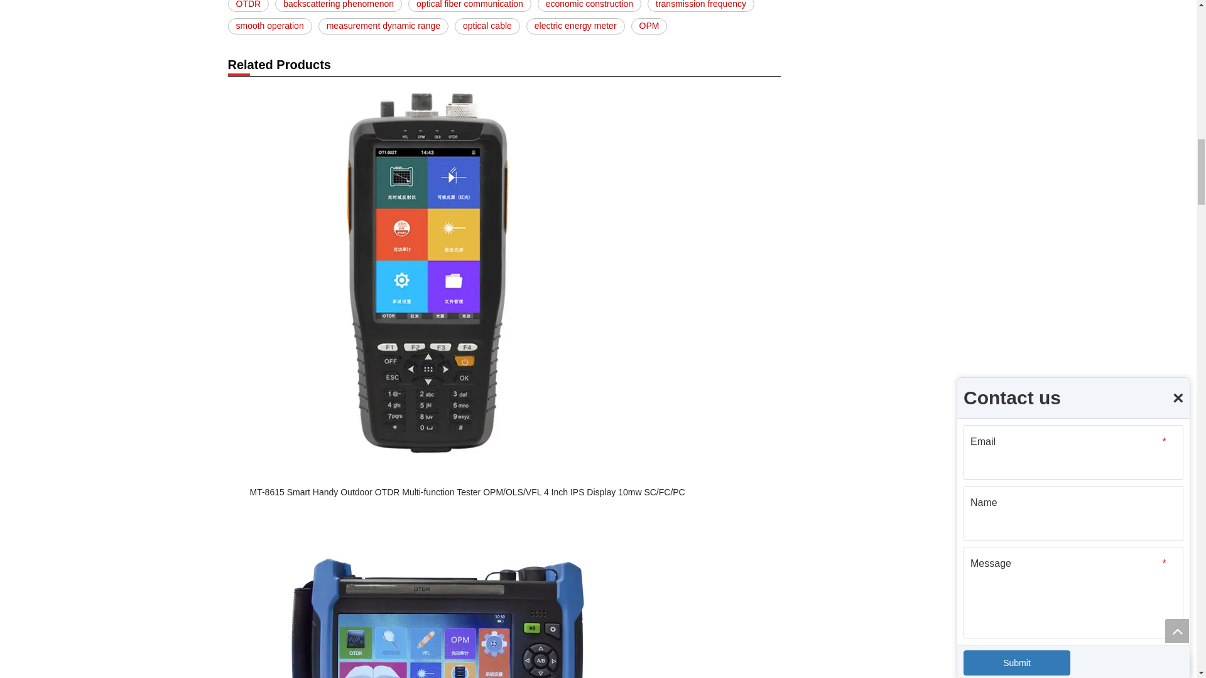  I want to click on measurement dynamic range, so click(383, 26).